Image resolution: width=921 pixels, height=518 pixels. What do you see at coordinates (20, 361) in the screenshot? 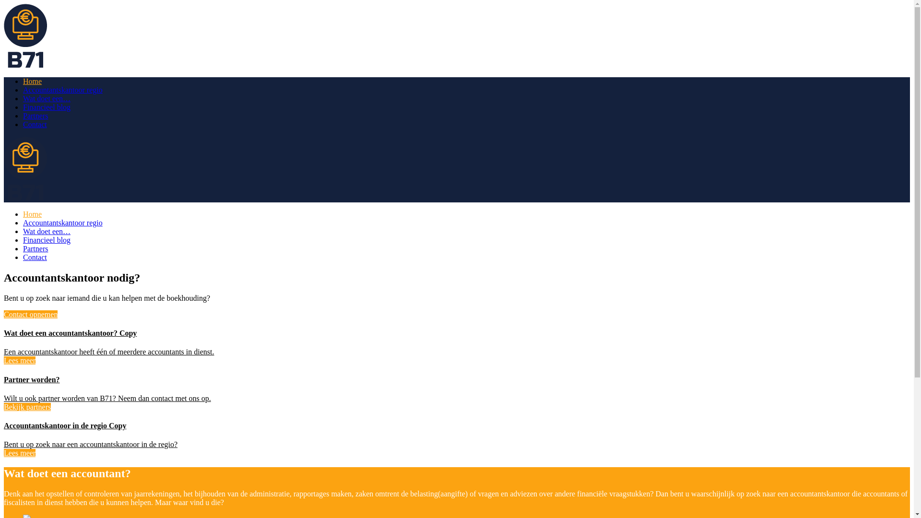
I see `Lees meer` at bounding box center [20, 361].